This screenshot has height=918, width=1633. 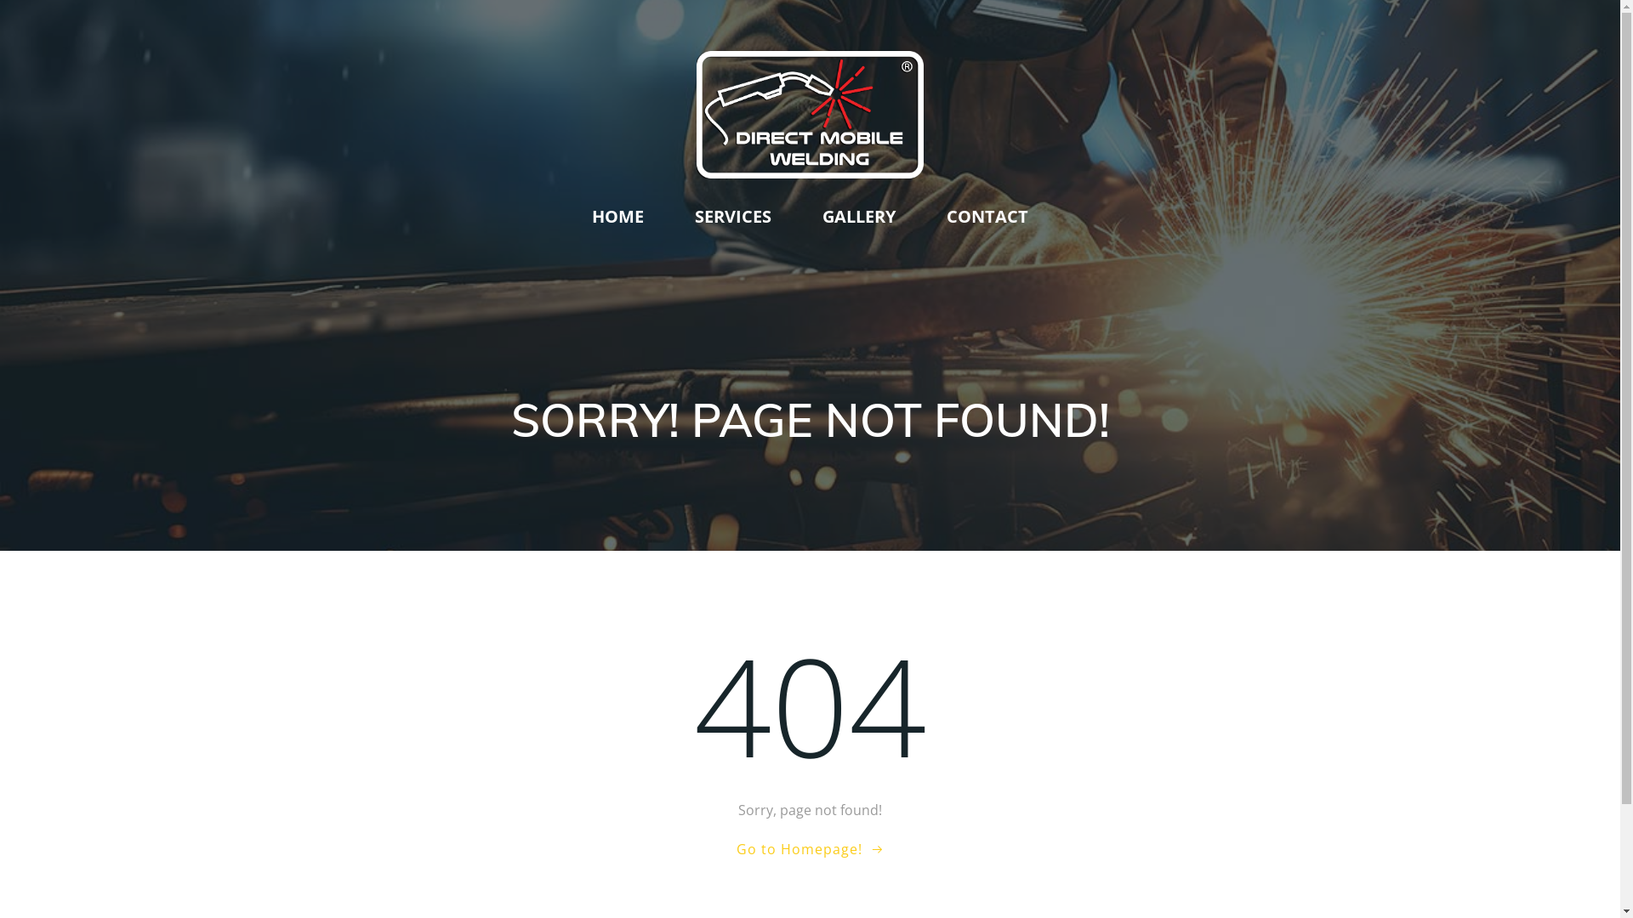 I want to click on CONTACT, so click(x=987, y=217).